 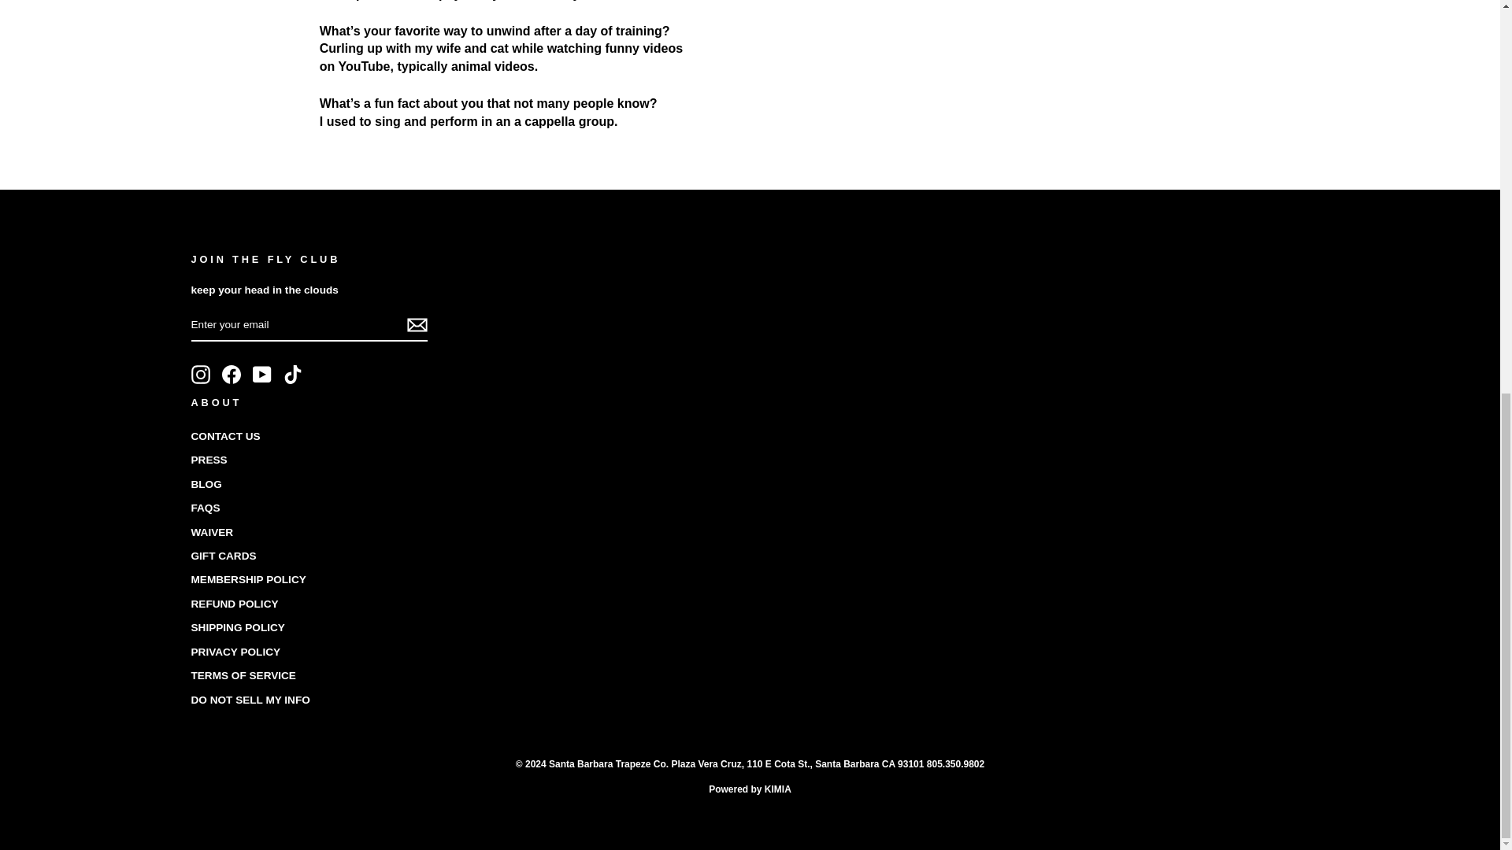 What do you see at coordinates (293, 375) in the screenshot?
I see `Santa Barbara Trapeze Co. on TikTok` at bounding box center [293, 375].